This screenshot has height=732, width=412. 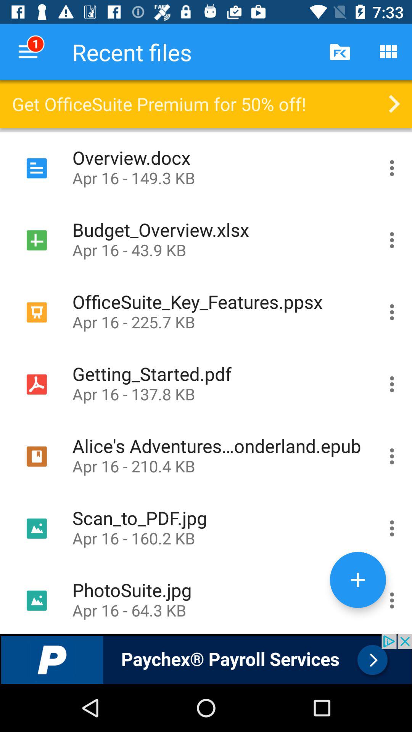 What do you see at coordinates (392, 240) in the screenshot?
I see `more` at bounding box center [392, 240].